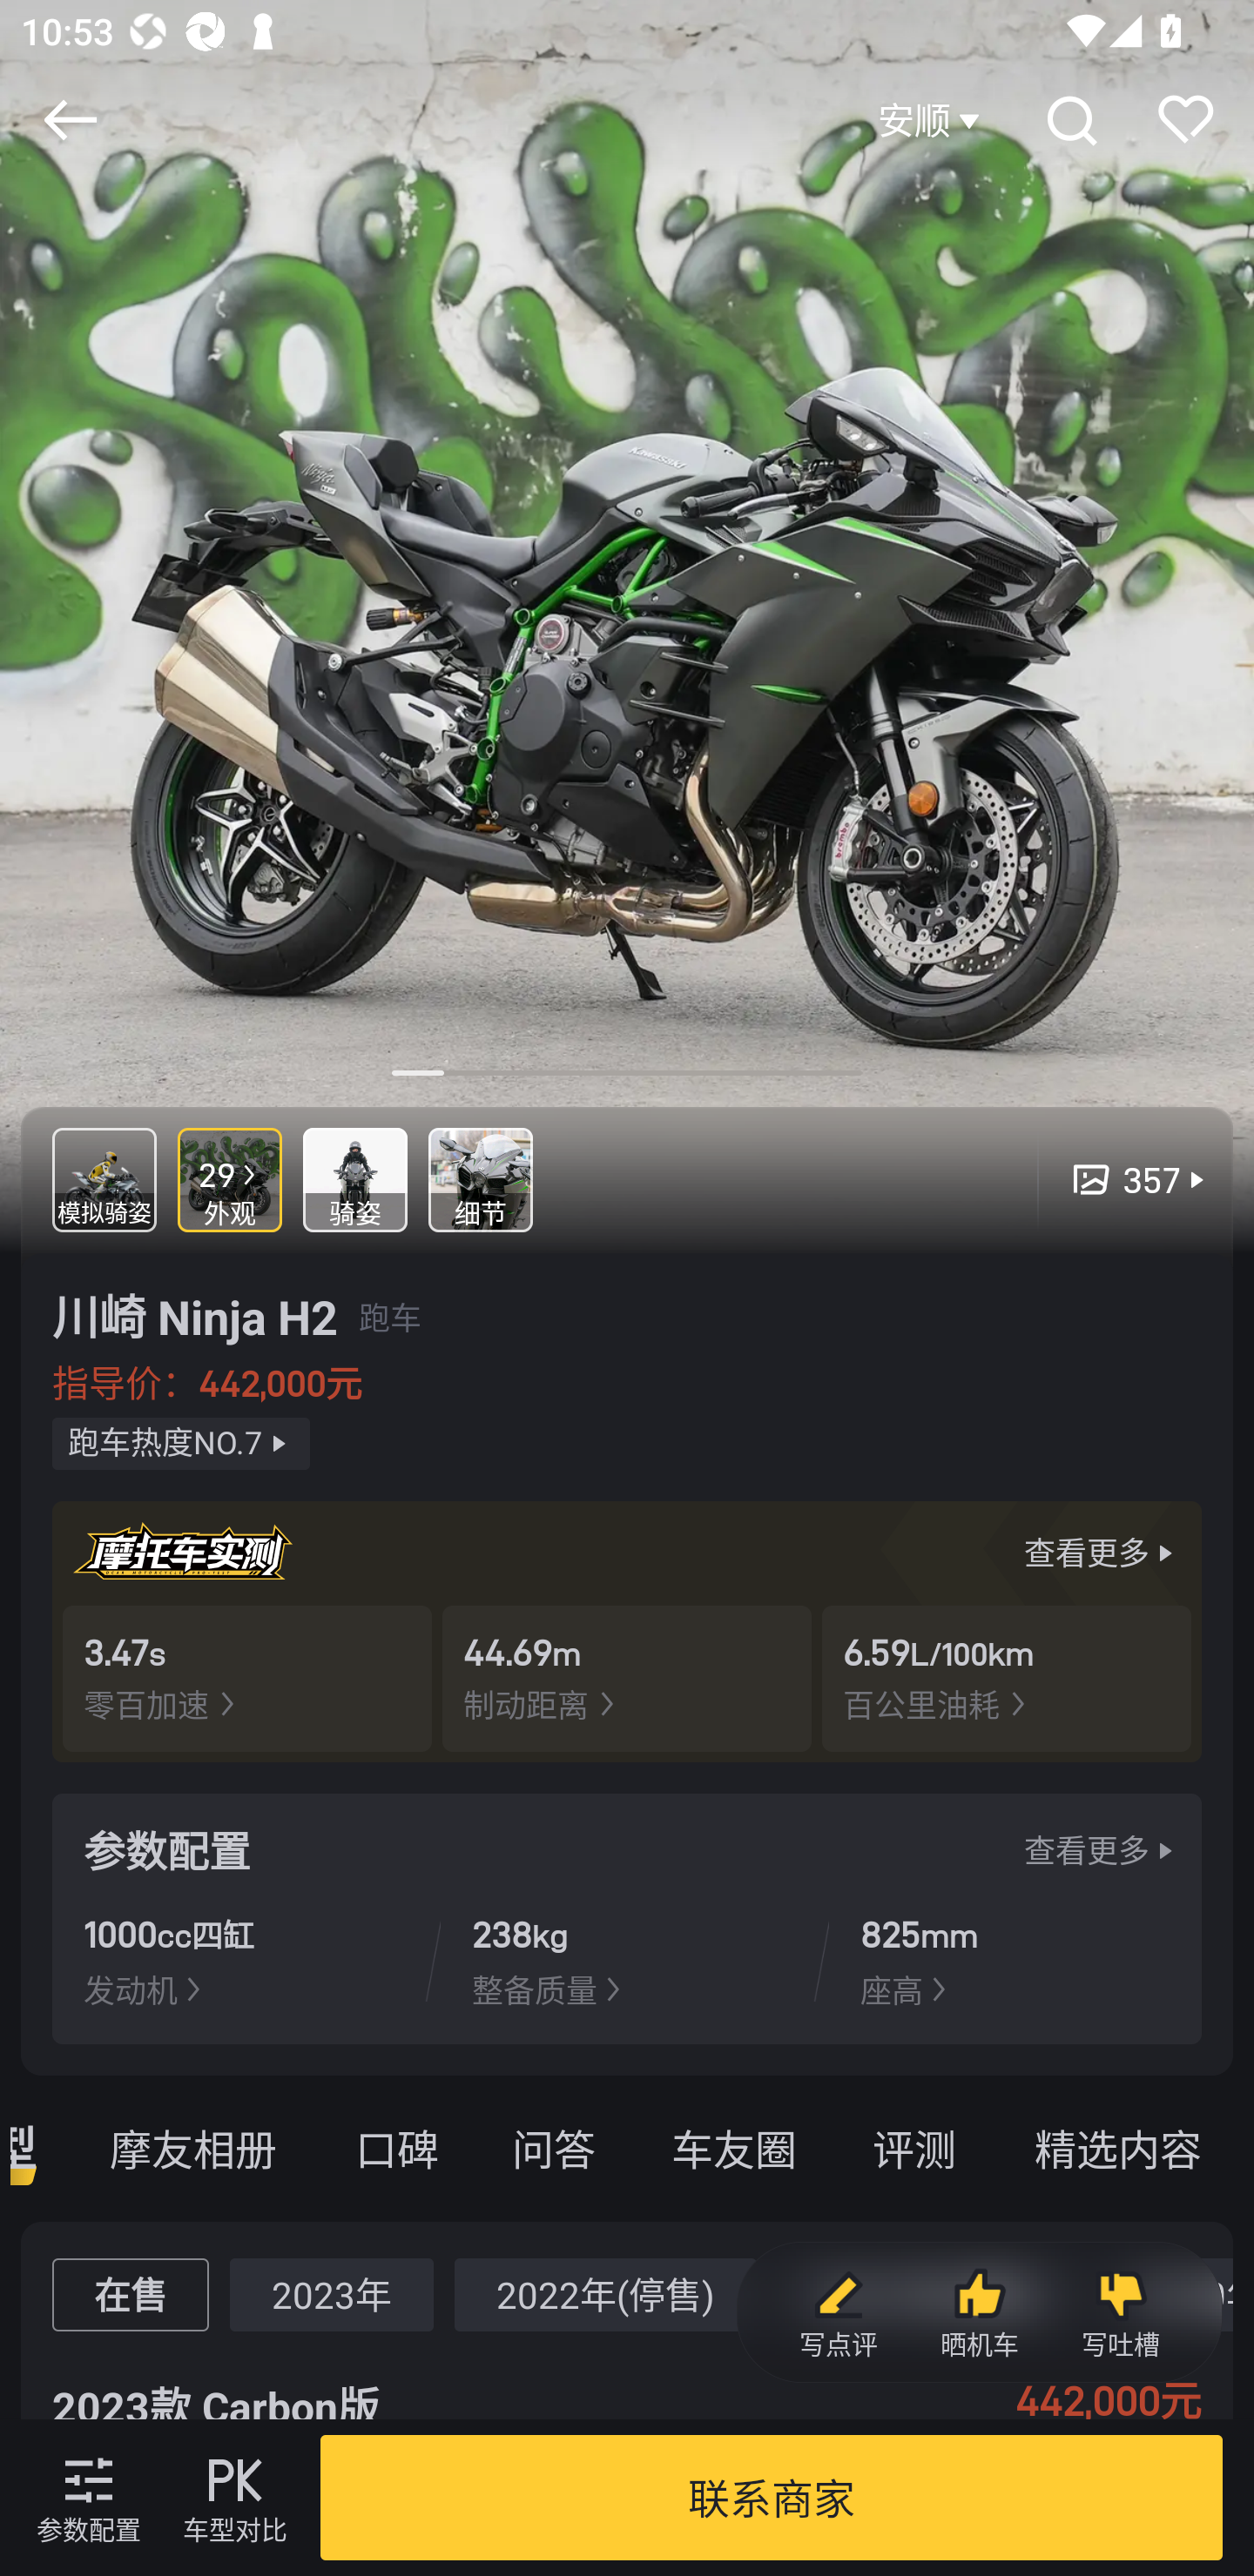  I want to click on 联系商家, so click(772, 2498).